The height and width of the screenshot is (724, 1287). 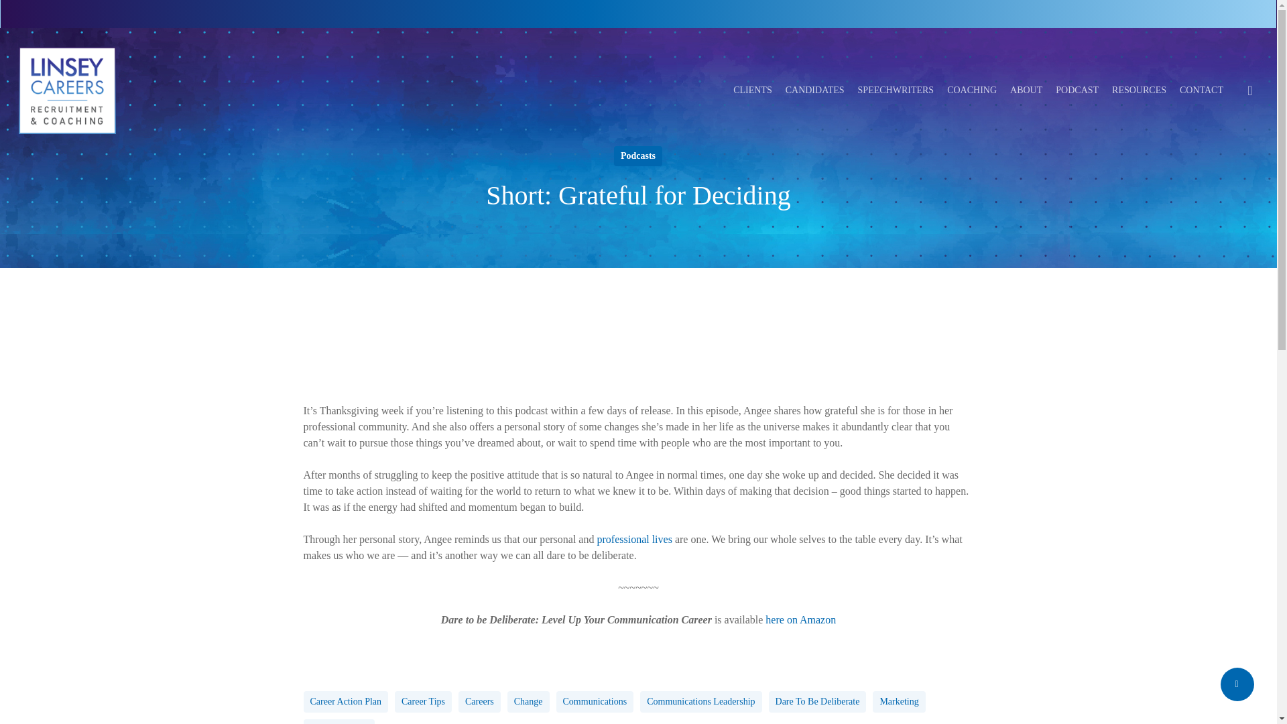 I want to click on RESOURCES, so click(x=1138, y=90).